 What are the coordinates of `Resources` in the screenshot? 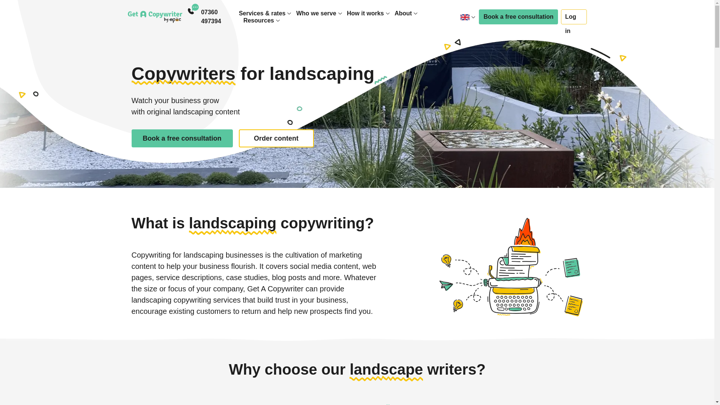 It's located at (259, 20).